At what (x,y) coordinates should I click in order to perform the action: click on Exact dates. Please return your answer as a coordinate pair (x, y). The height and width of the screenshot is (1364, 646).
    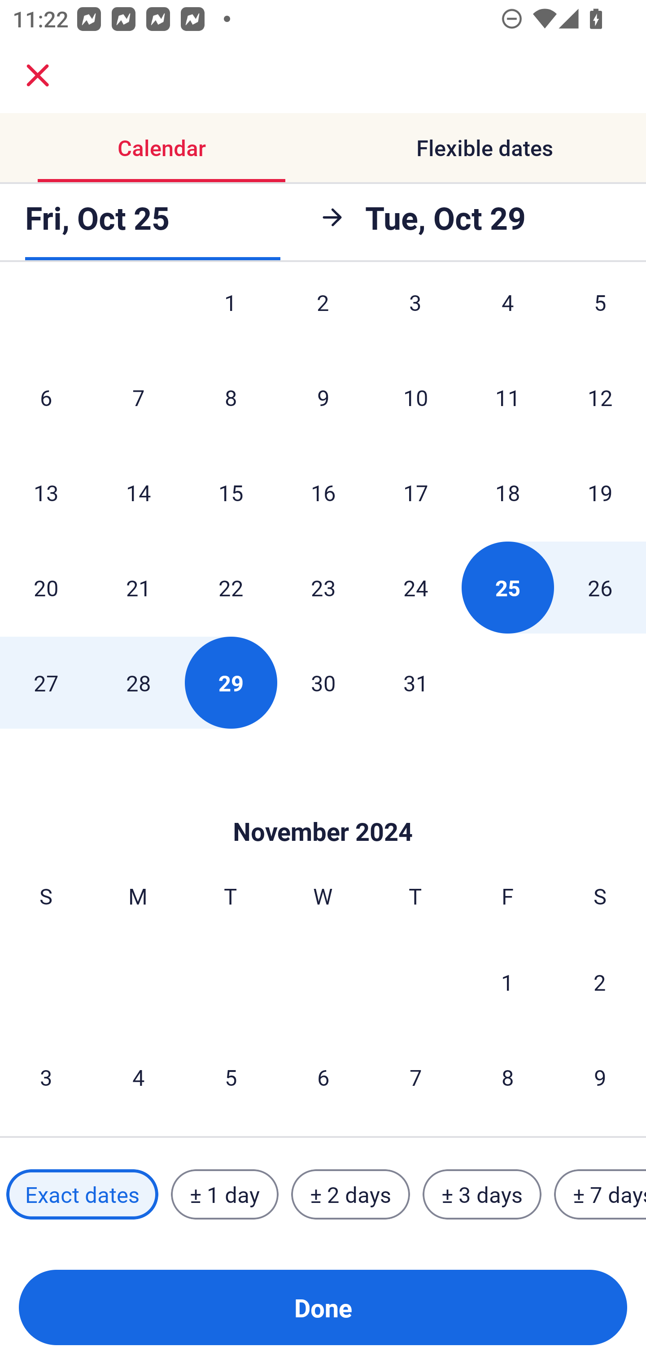
    Looking at the image, I should click on (82, 1194).